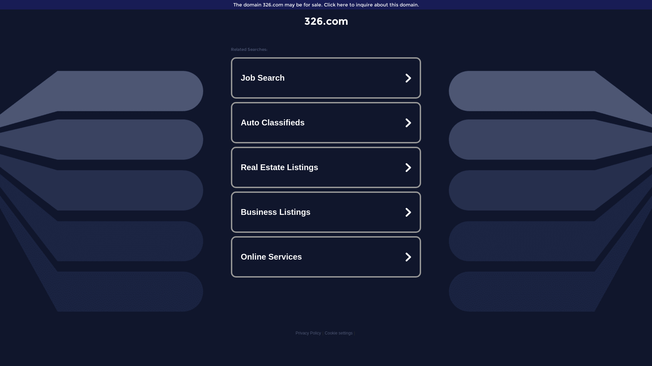 The height and width of the screenshot is (366, 652). I want to click on Business Listings, so click(326, 212).